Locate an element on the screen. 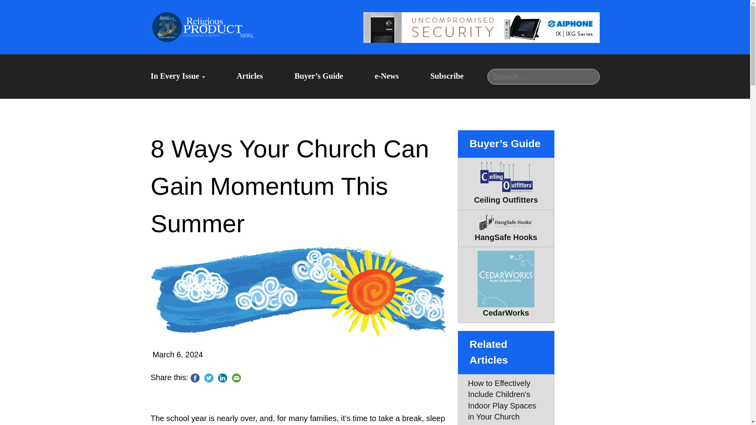 The height and width of the screenshot is (425, 756). Subscribe is located at coordinates (447, 76).